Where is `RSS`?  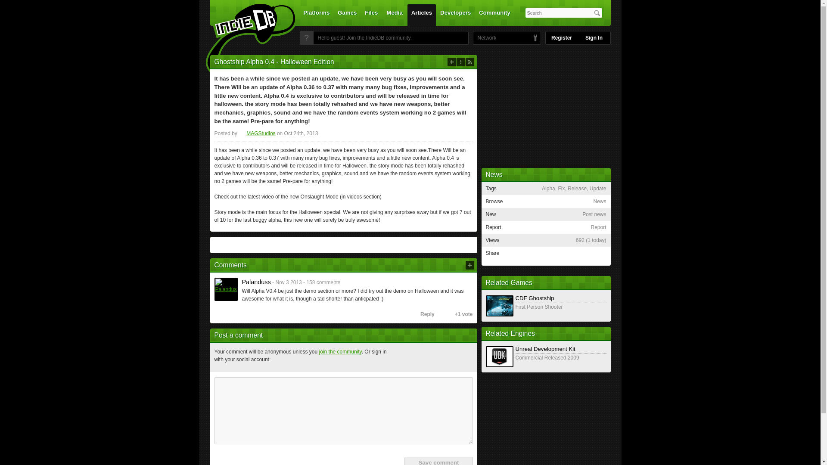 RSS is located at coordinates (469, 62).